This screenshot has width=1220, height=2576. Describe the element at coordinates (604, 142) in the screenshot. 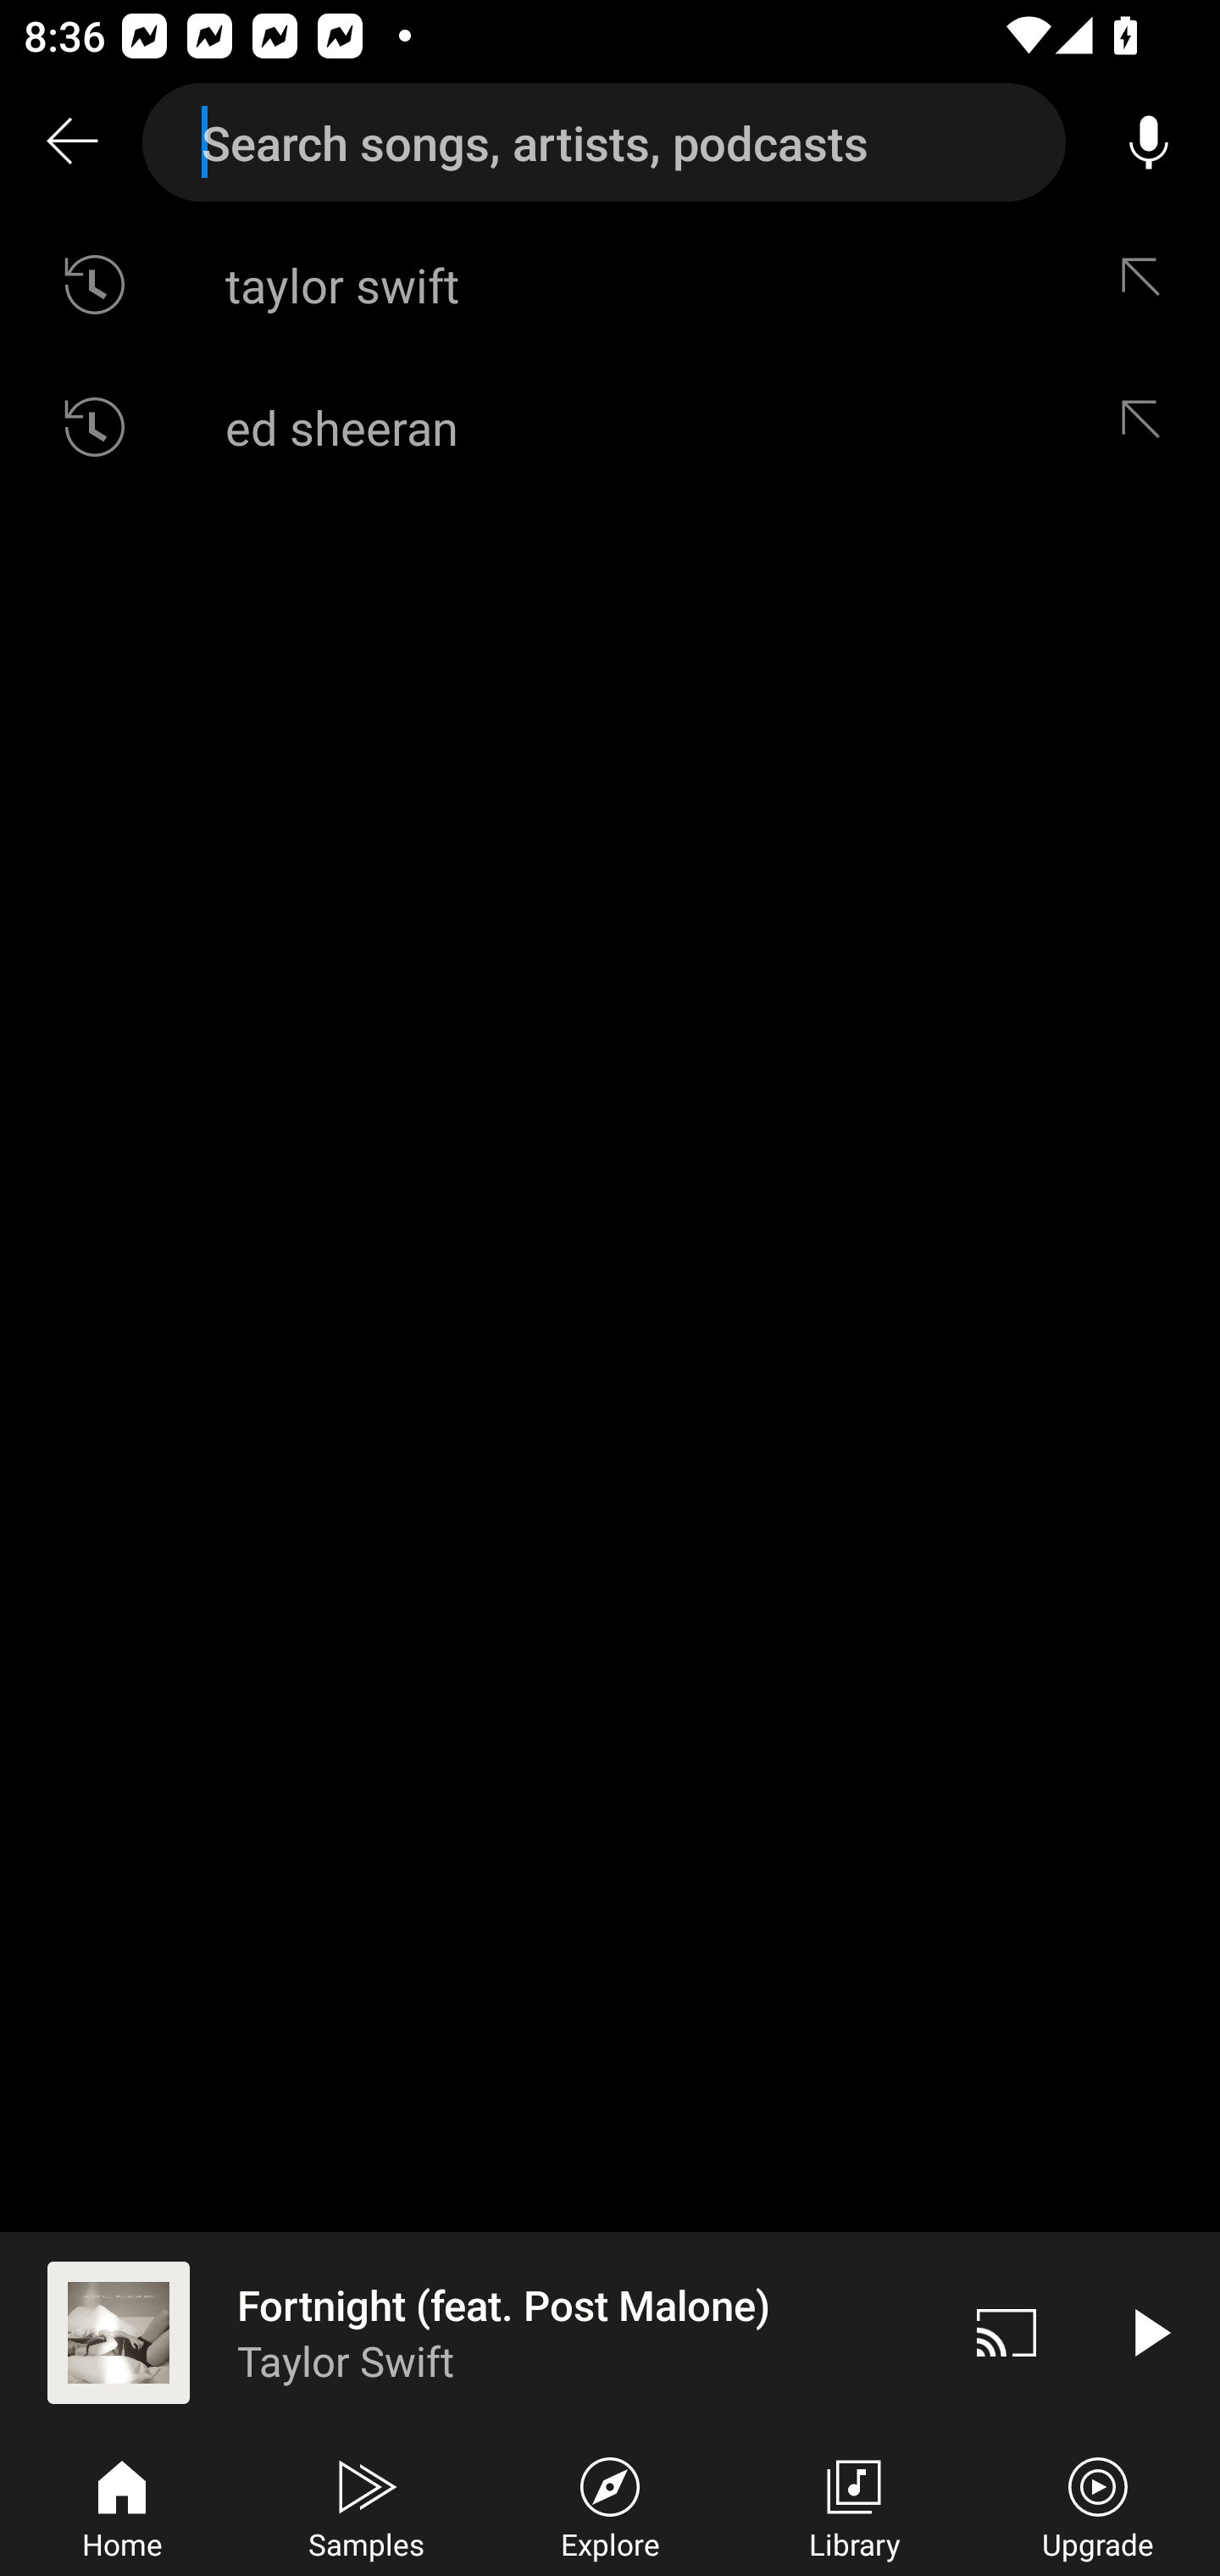

I see `Search songs, artists, podcasts` at that location.